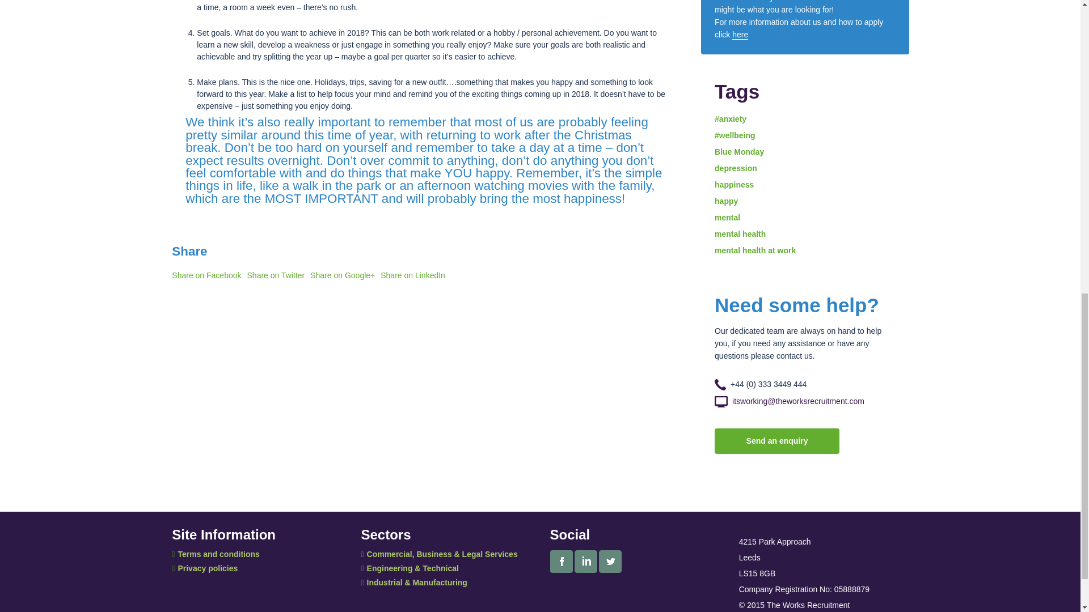  Describe the element at coordinates (216, 554) in the screenshot. I see `Terms and conditions` at that location.